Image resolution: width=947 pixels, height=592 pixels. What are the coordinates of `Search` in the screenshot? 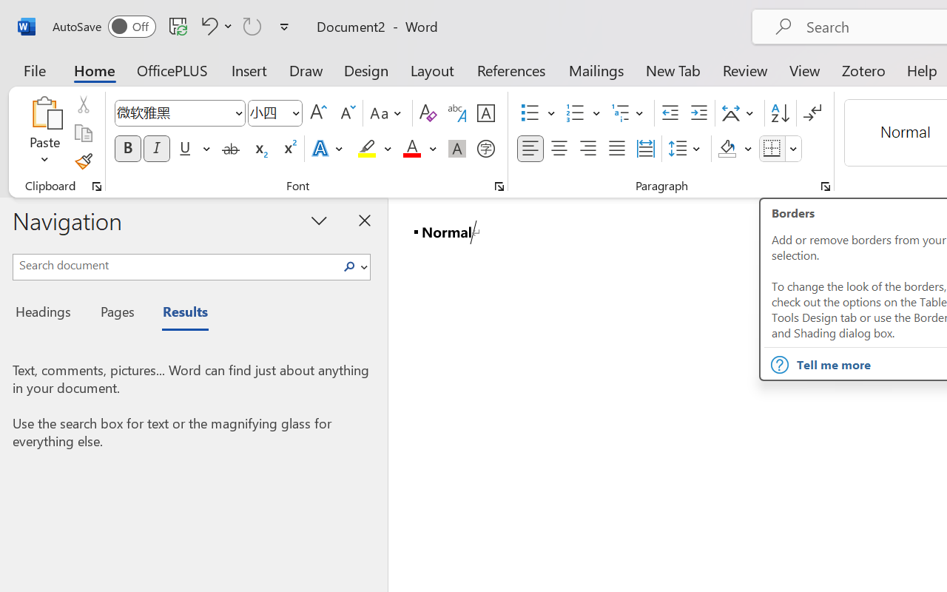 It's located at (354, 266).